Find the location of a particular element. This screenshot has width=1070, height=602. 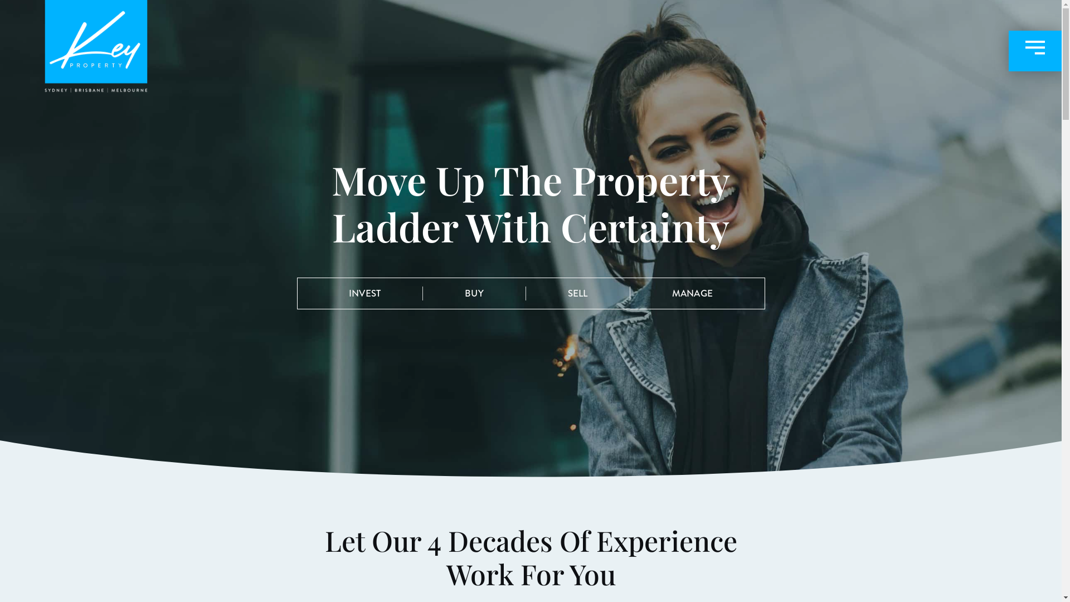

BUY is located at coordinates (474, 294).